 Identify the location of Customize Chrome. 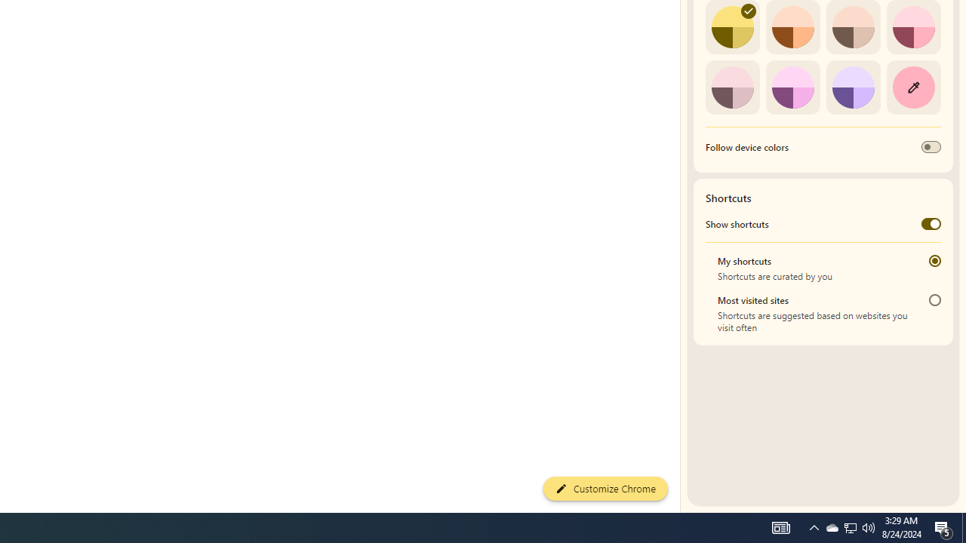
(605, 489).